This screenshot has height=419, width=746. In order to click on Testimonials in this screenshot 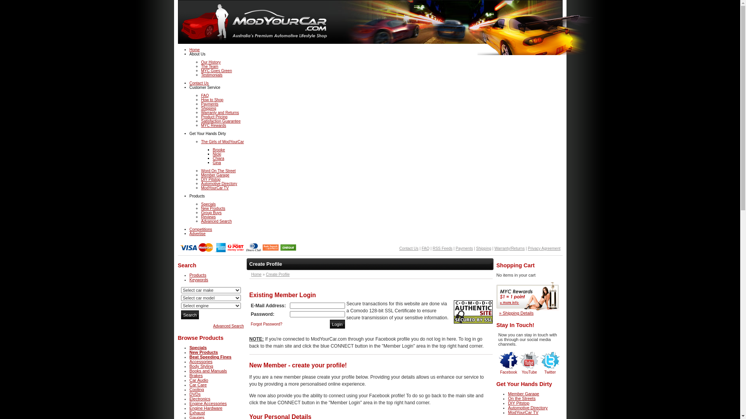, I will do `click(212, 75)`.